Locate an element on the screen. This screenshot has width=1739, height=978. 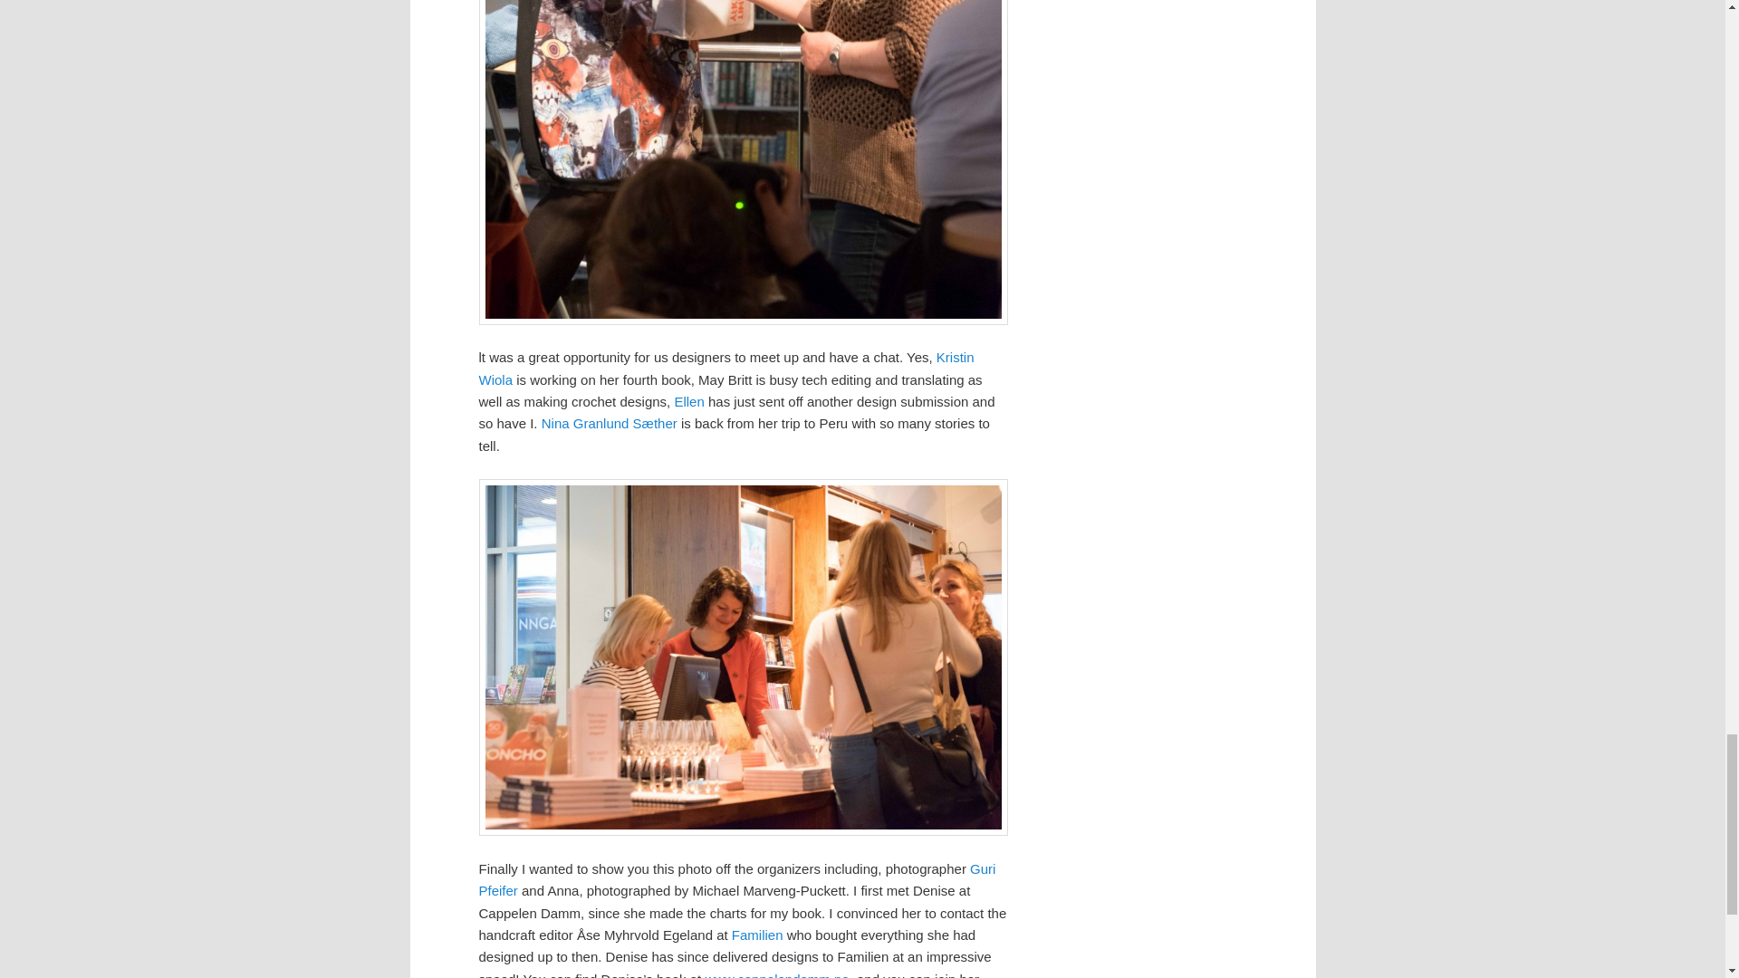
Kristin Wiola is located at coordinates (726, 368).